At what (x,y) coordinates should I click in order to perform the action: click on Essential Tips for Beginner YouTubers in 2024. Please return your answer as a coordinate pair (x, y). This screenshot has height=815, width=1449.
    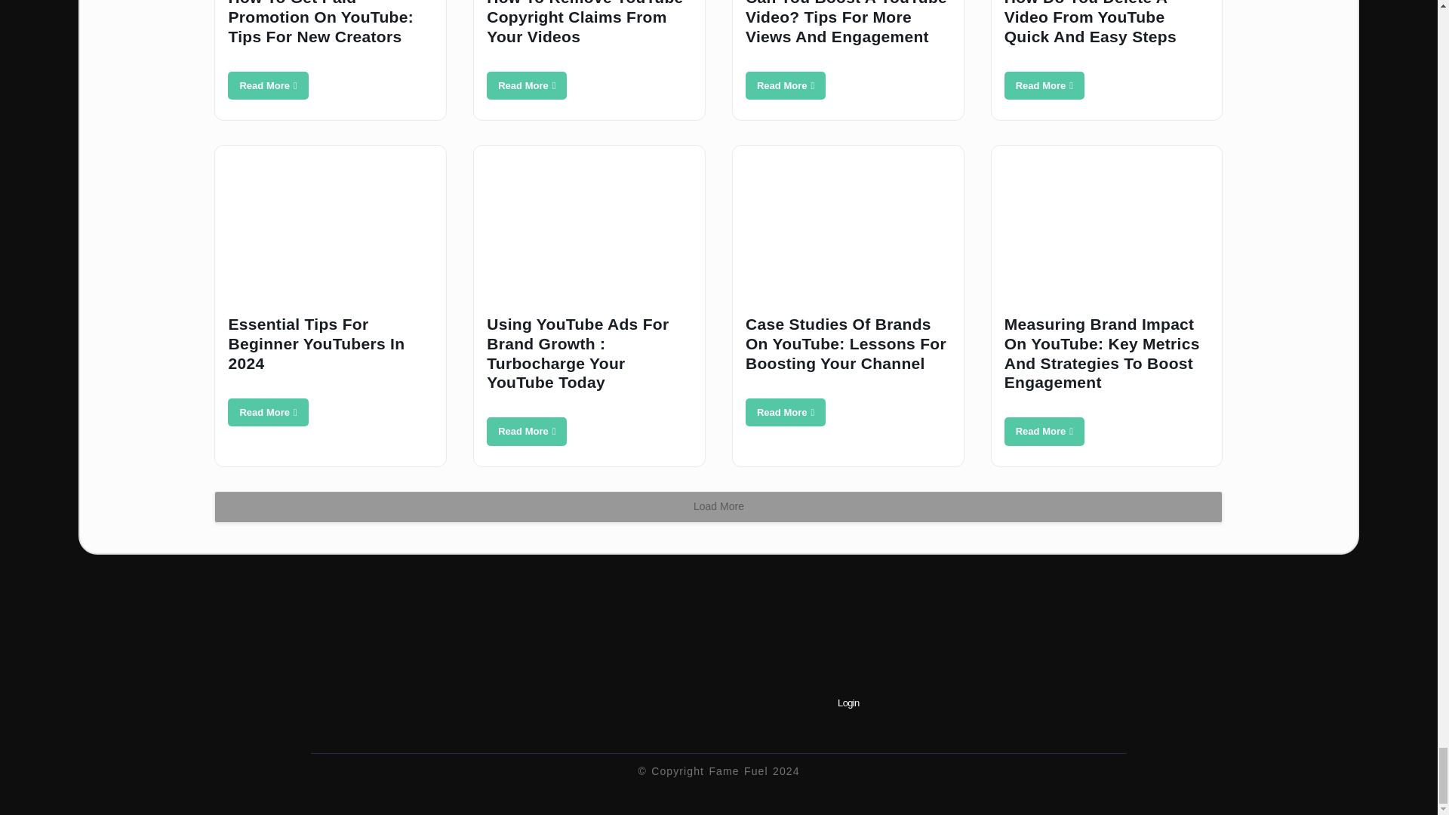
    Looking at the image, I should click on (267, 412).